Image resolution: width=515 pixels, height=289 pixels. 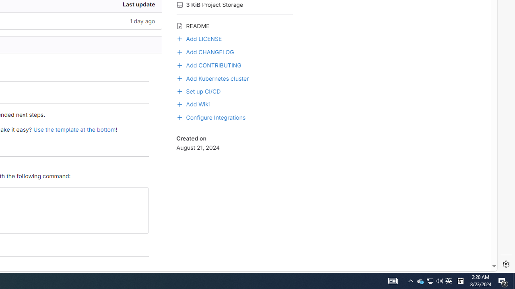 I want to click on Add LICENSE, so click(x=234, y=38).